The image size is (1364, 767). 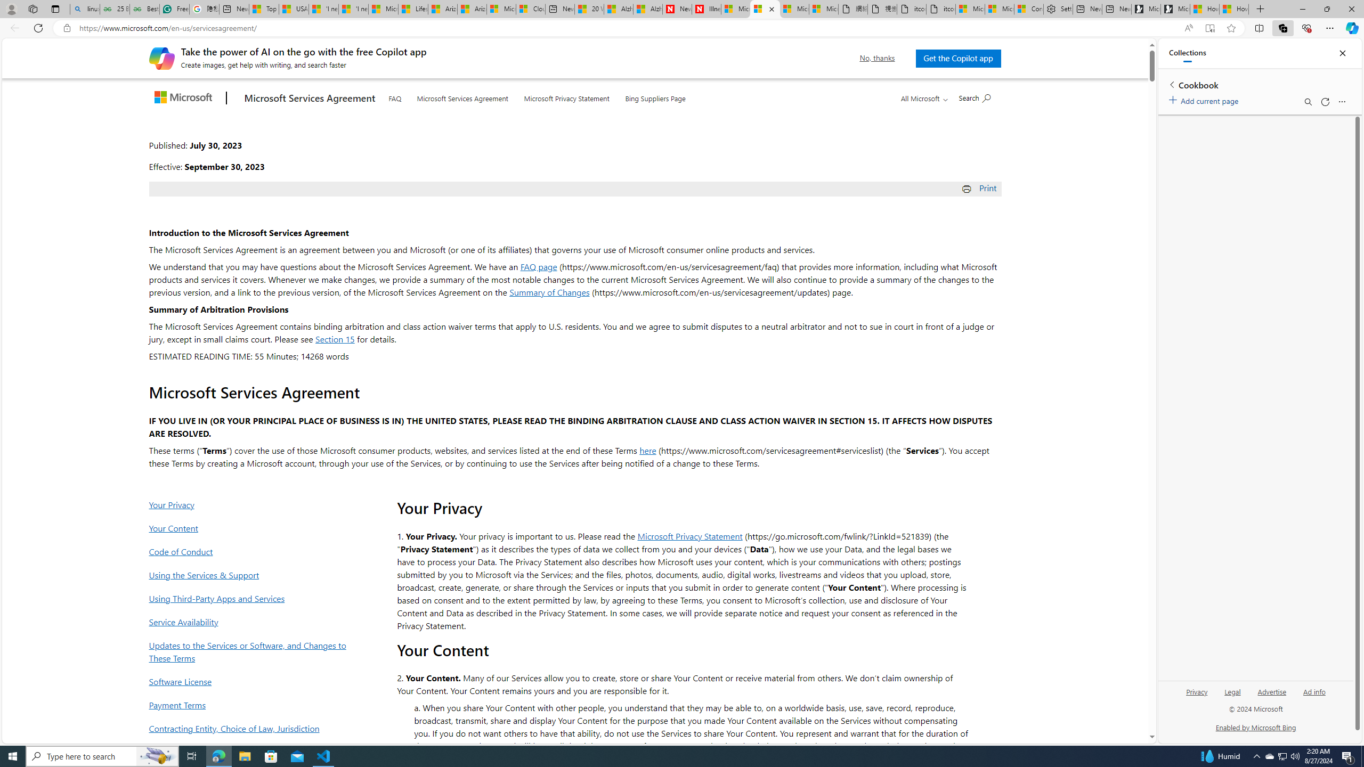 What do you see at coordinates (1205, 99) in the screenshot?
I see `Add current page` at bounding box center [1205, 99].